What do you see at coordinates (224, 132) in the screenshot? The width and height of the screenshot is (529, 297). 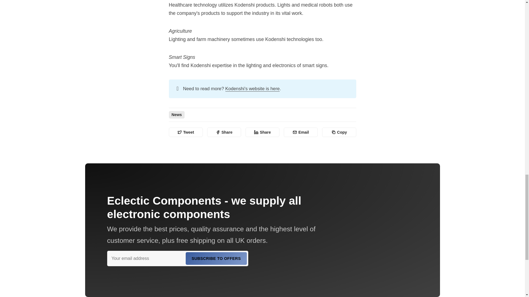 I see `Share on Facebook` at bounding box center [224, 132].